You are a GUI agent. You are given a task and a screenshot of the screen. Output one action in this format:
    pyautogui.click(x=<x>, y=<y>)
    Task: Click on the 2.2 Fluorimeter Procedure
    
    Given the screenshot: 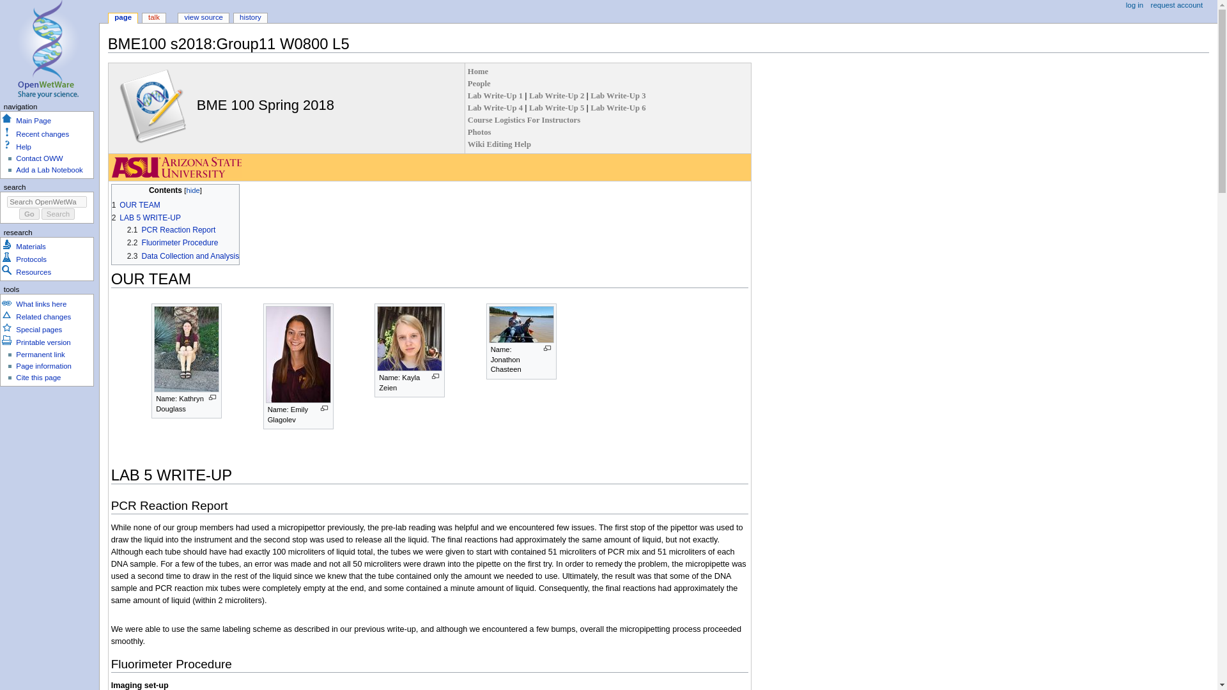 What is the action you would take?
    pyautogui.click(x=173, y=242)
    